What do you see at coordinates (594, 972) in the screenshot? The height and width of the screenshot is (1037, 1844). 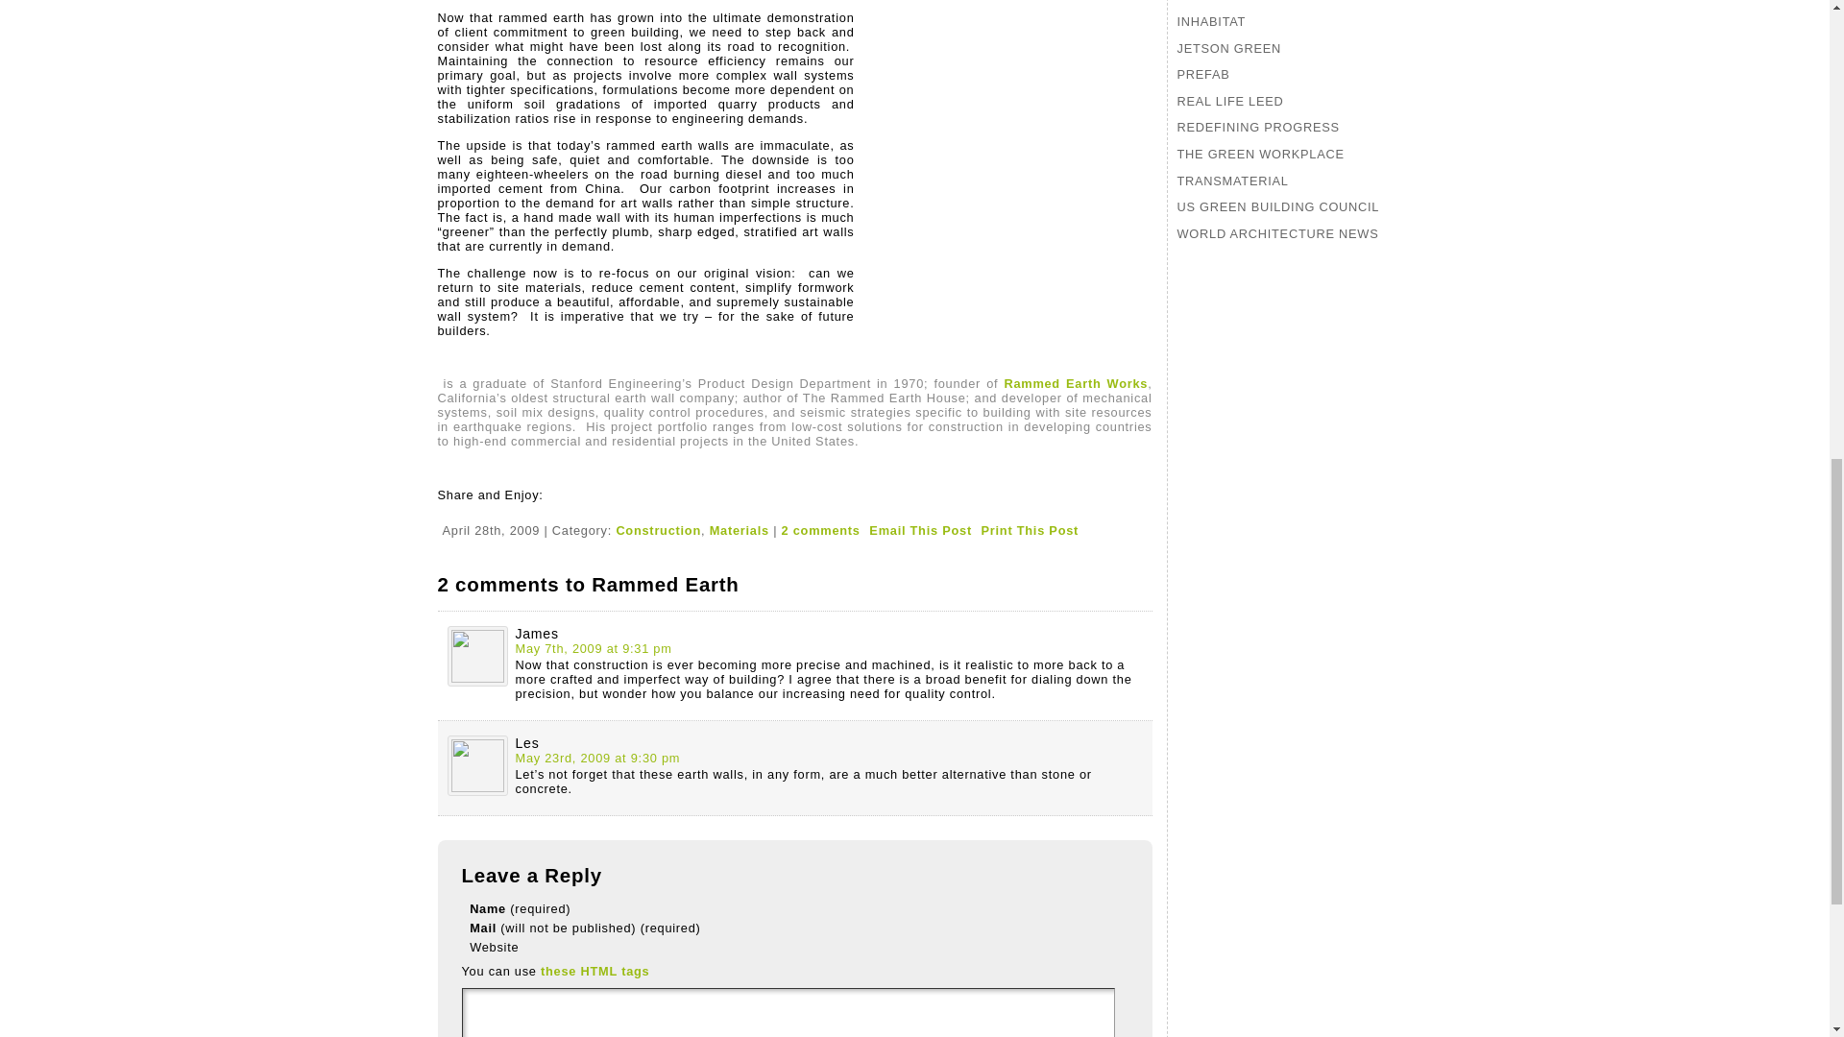 I see `these HTML tags` at bounding box center [594, 972].